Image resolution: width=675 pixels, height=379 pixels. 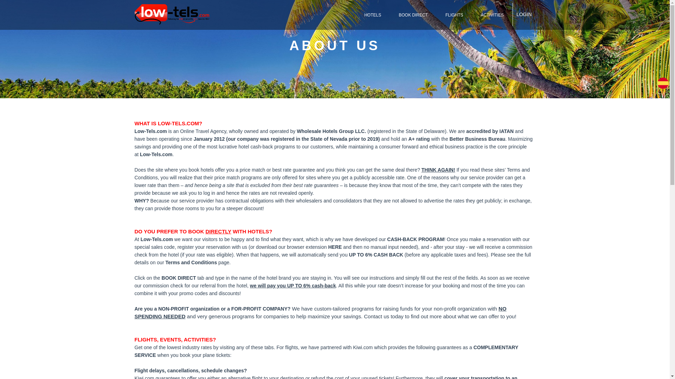 What do you see at coordinates (413, 15) in the screenshot?
I see `BOOK DIRECT` at bounding box center [413, 15].